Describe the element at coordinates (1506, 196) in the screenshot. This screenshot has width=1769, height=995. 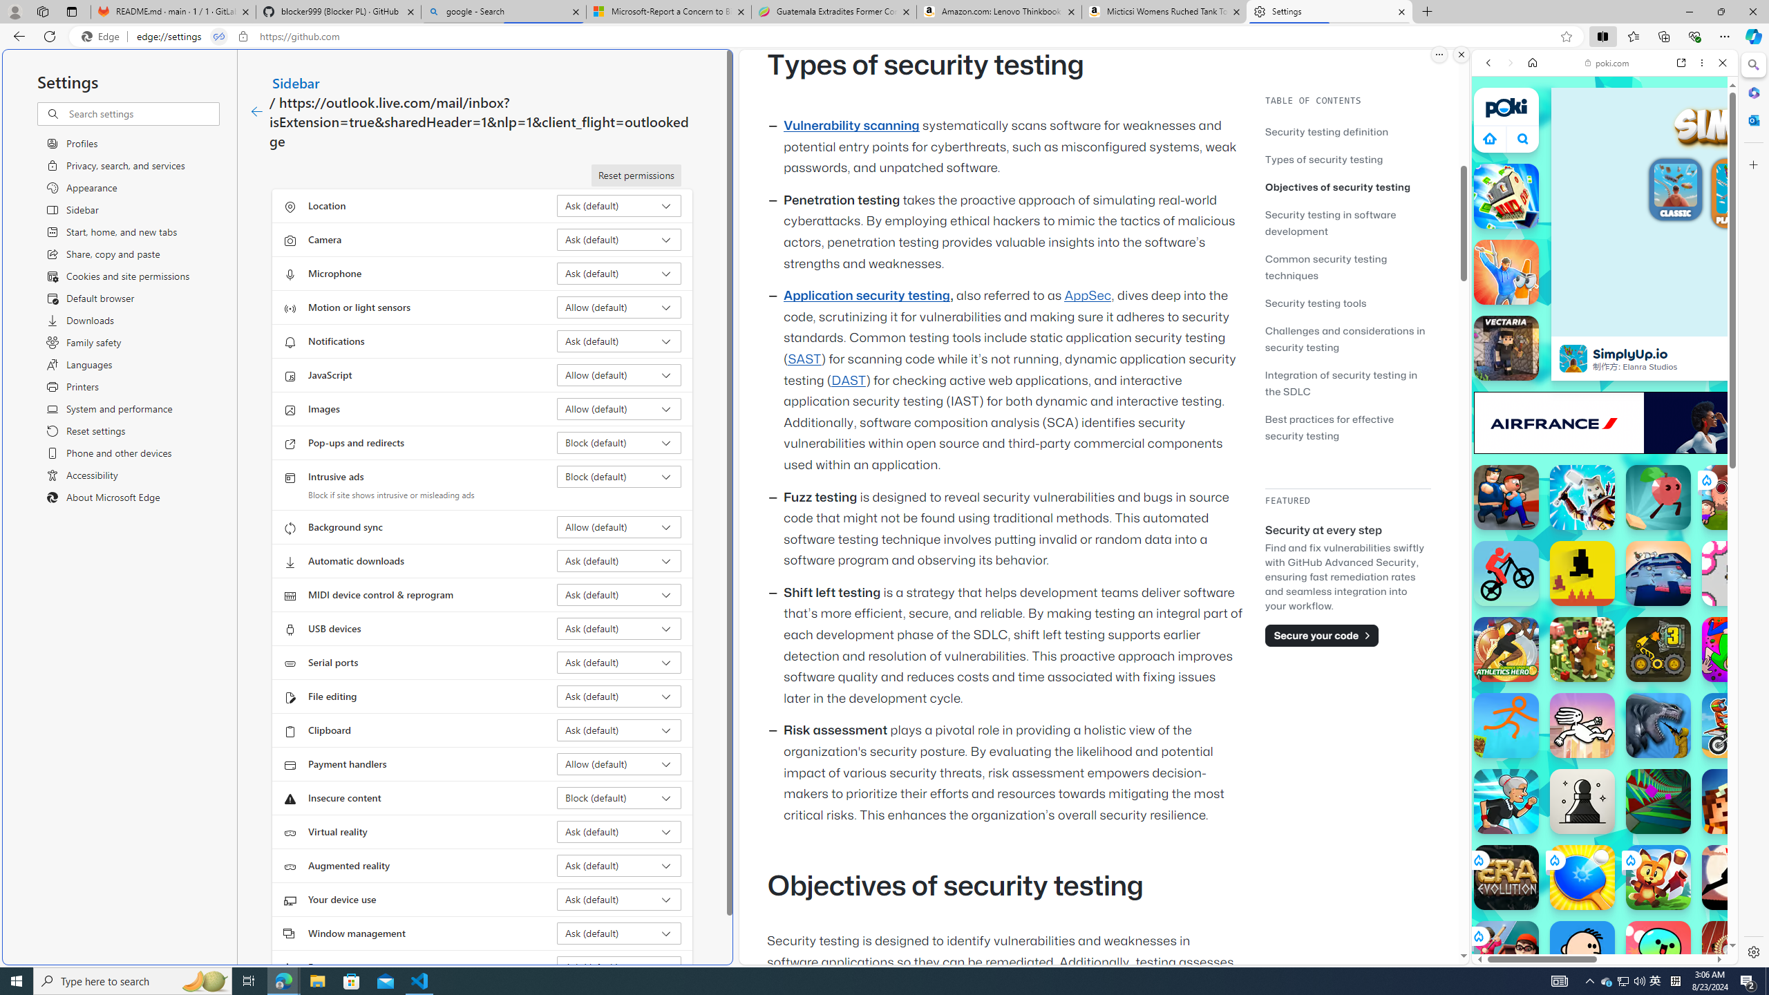
I see `Stack City` at that location.